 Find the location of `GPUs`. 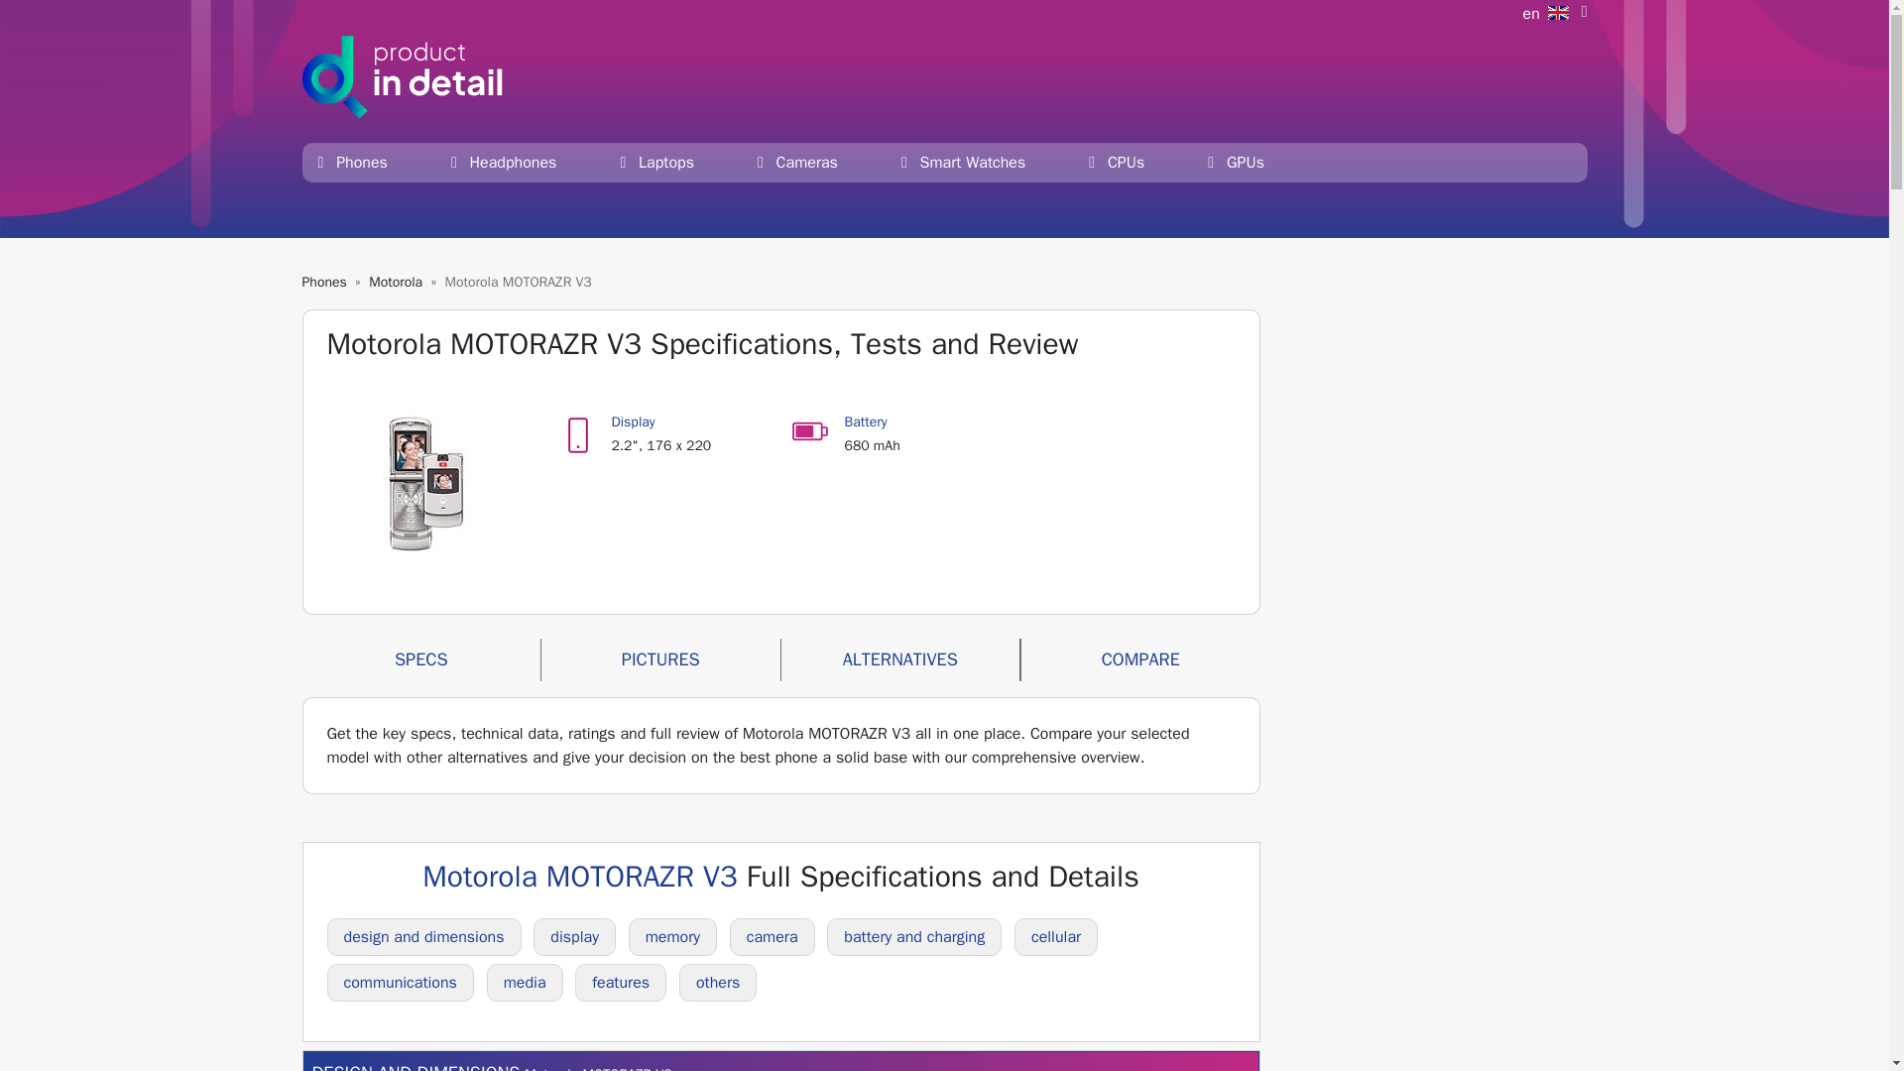

GPUs is located at coordinates (1236, 162).